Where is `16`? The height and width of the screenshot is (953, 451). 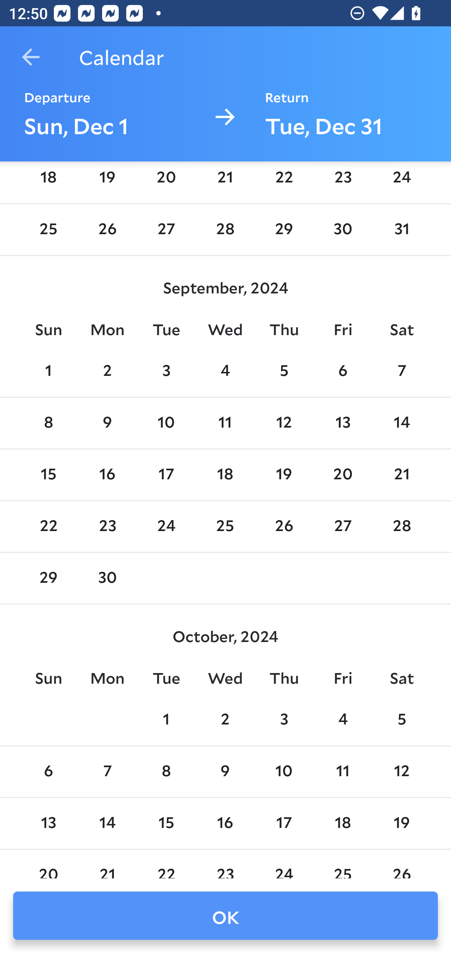 16 is located at coordinates (225, 823).